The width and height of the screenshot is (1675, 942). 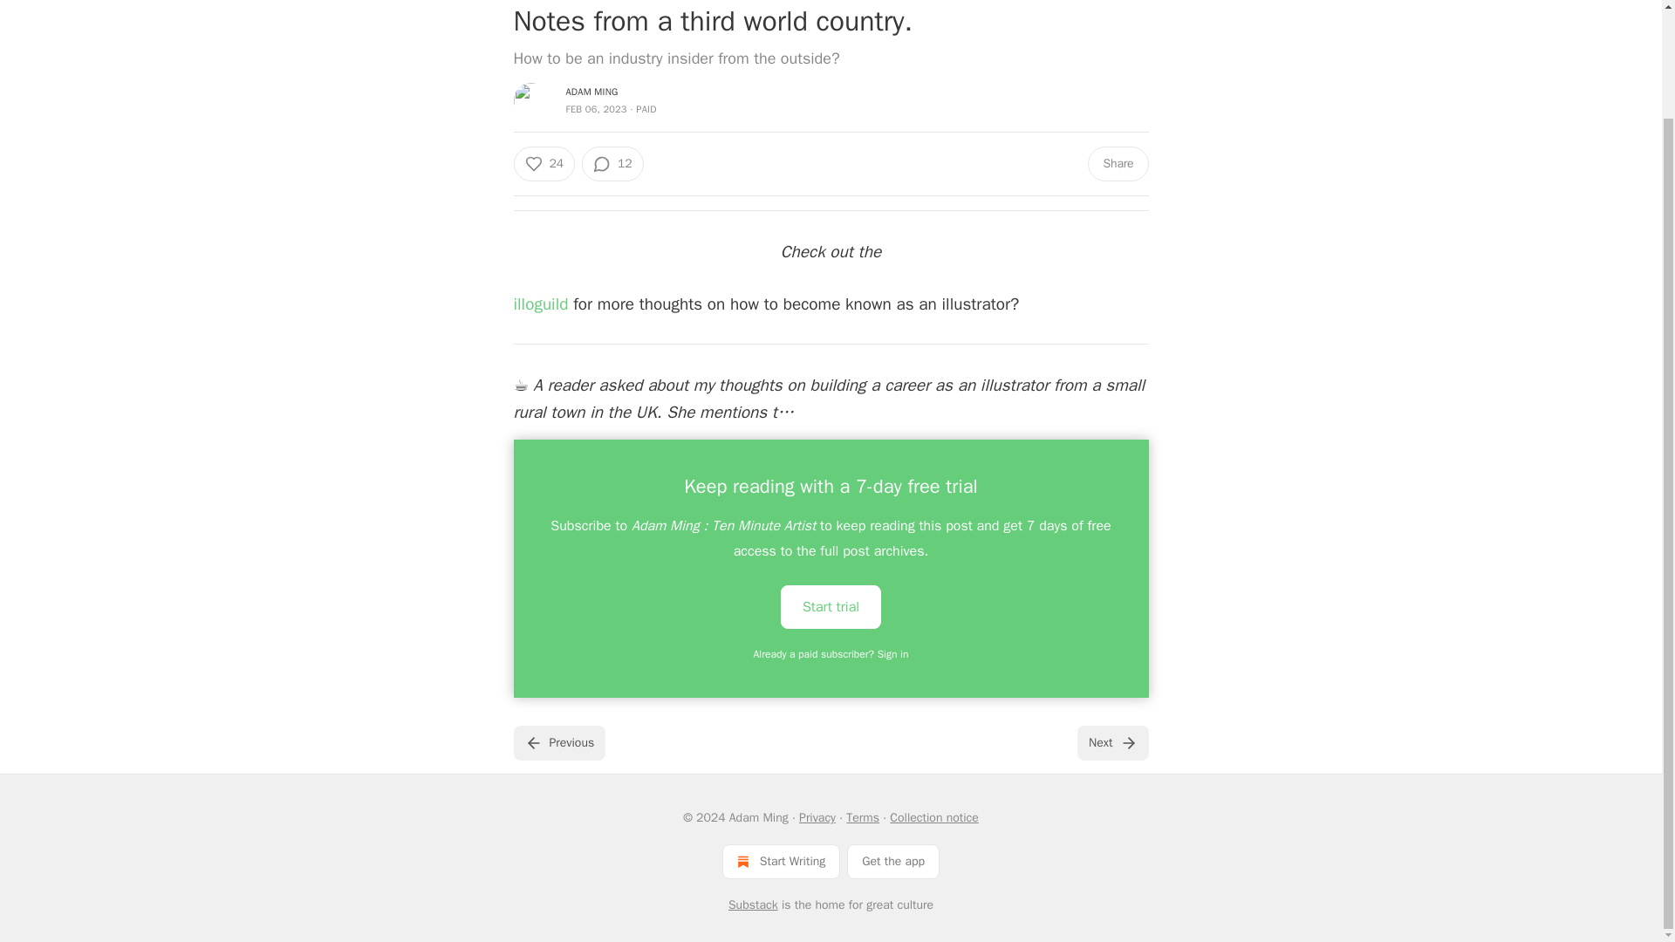 I want to click on Terms, so click(x=862, y=817).